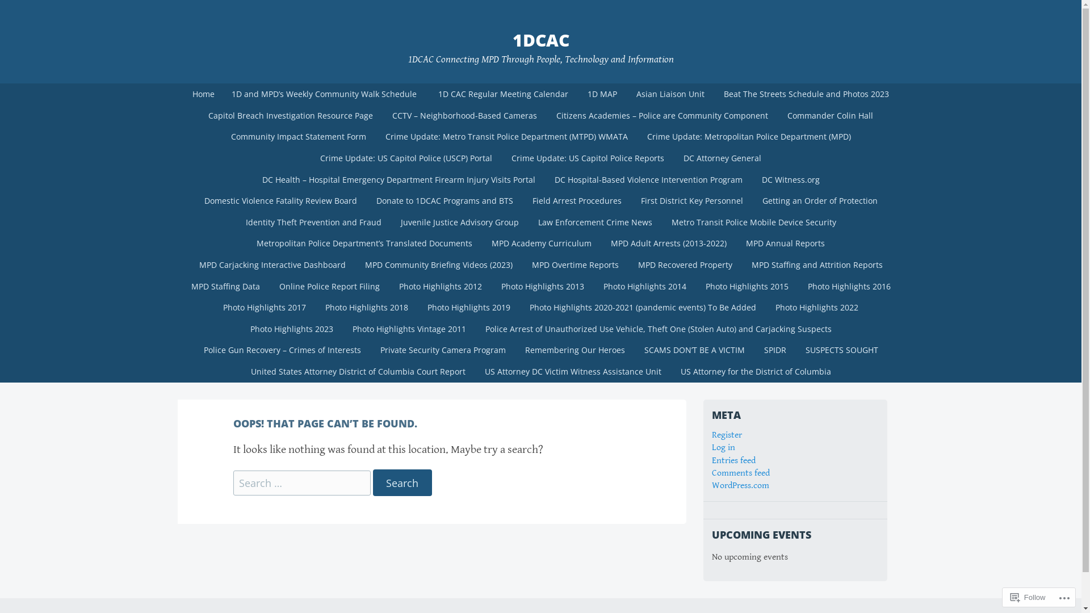  What do you see at coordinates (280, 201) in the screenshot?
I see `Domestic Violence Fatality Review Board` at bounding box center [280, 201].